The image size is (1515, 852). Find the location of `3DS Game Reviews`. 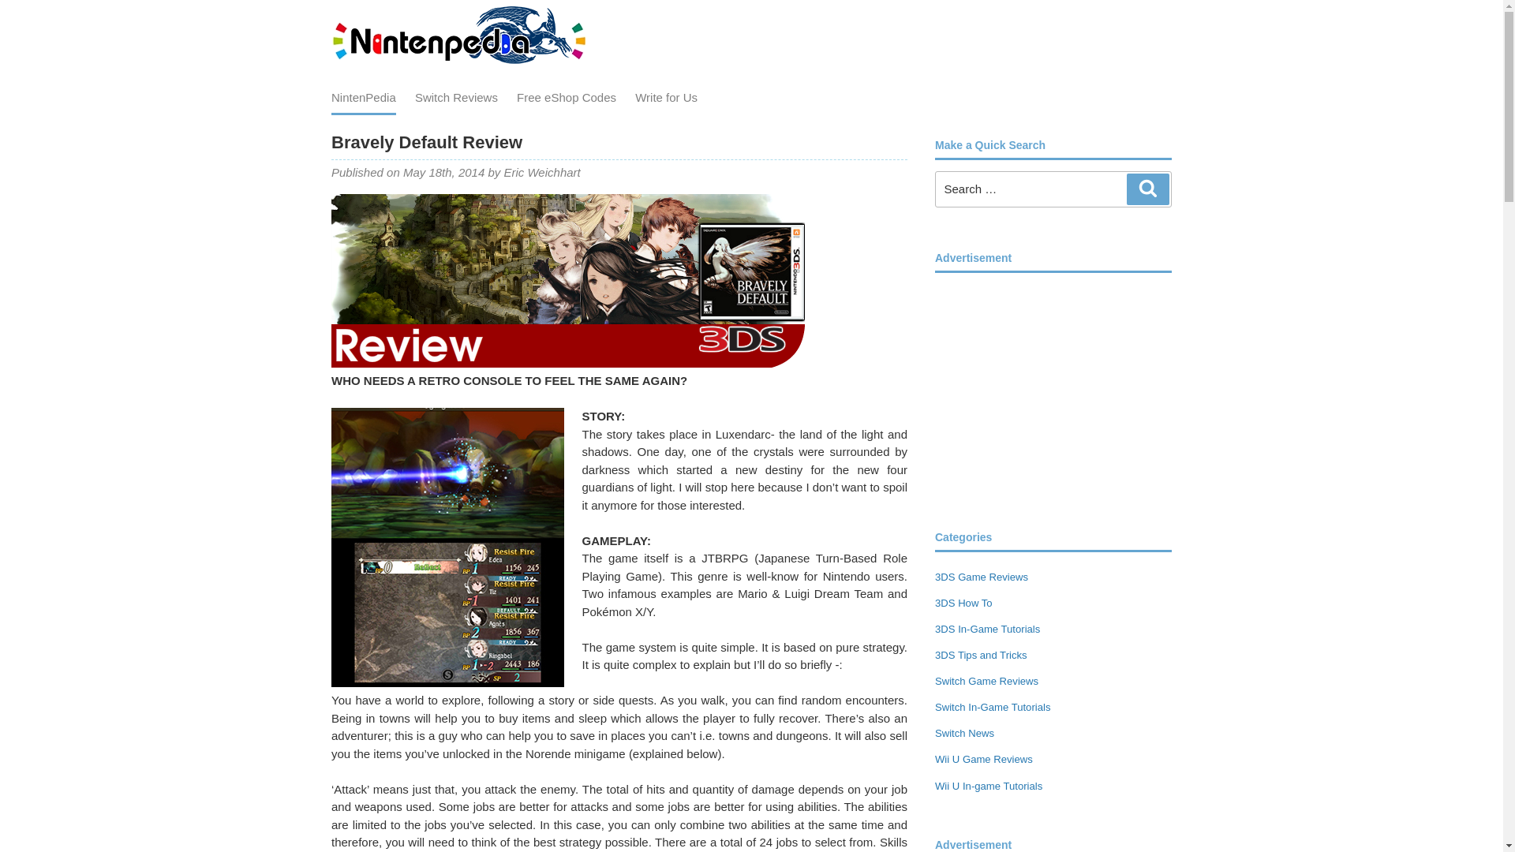

3DS Game Reviews is located at coordinates (982, 576).